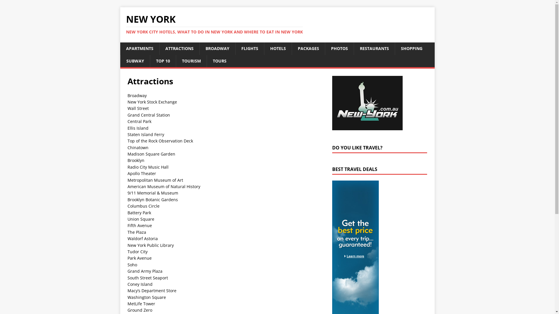 This screenshot has width=559, height=314. What do you see at coordinates (179, 49) in the screenshot?
I see `ATTRACTIONS` at bounding box center [179, 49].